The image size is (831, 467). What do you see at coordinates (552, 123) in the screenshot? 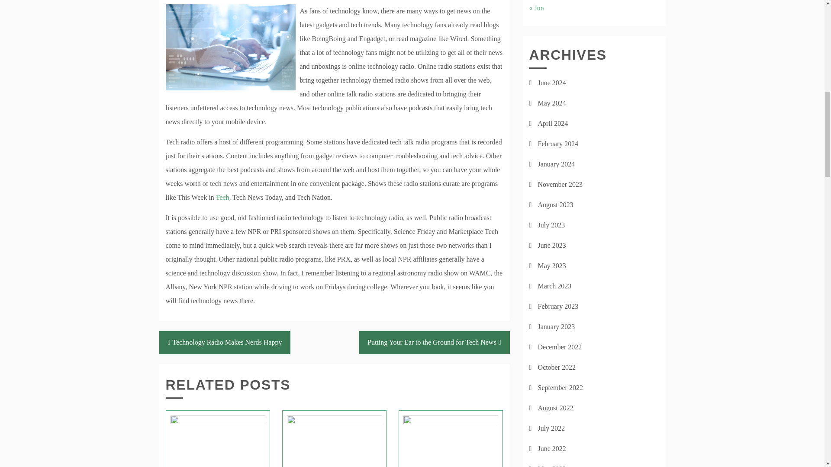
I see `April 2024` at bounding box center [552, 123].